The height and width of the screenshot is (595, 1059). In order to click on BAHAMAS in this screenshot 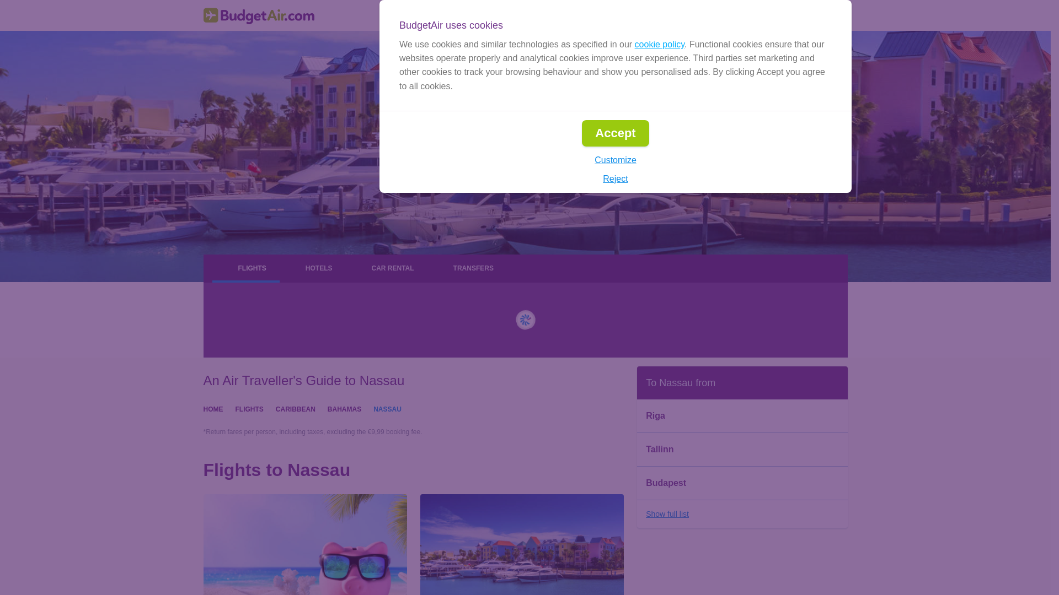, I will do `click(344, 408)`.